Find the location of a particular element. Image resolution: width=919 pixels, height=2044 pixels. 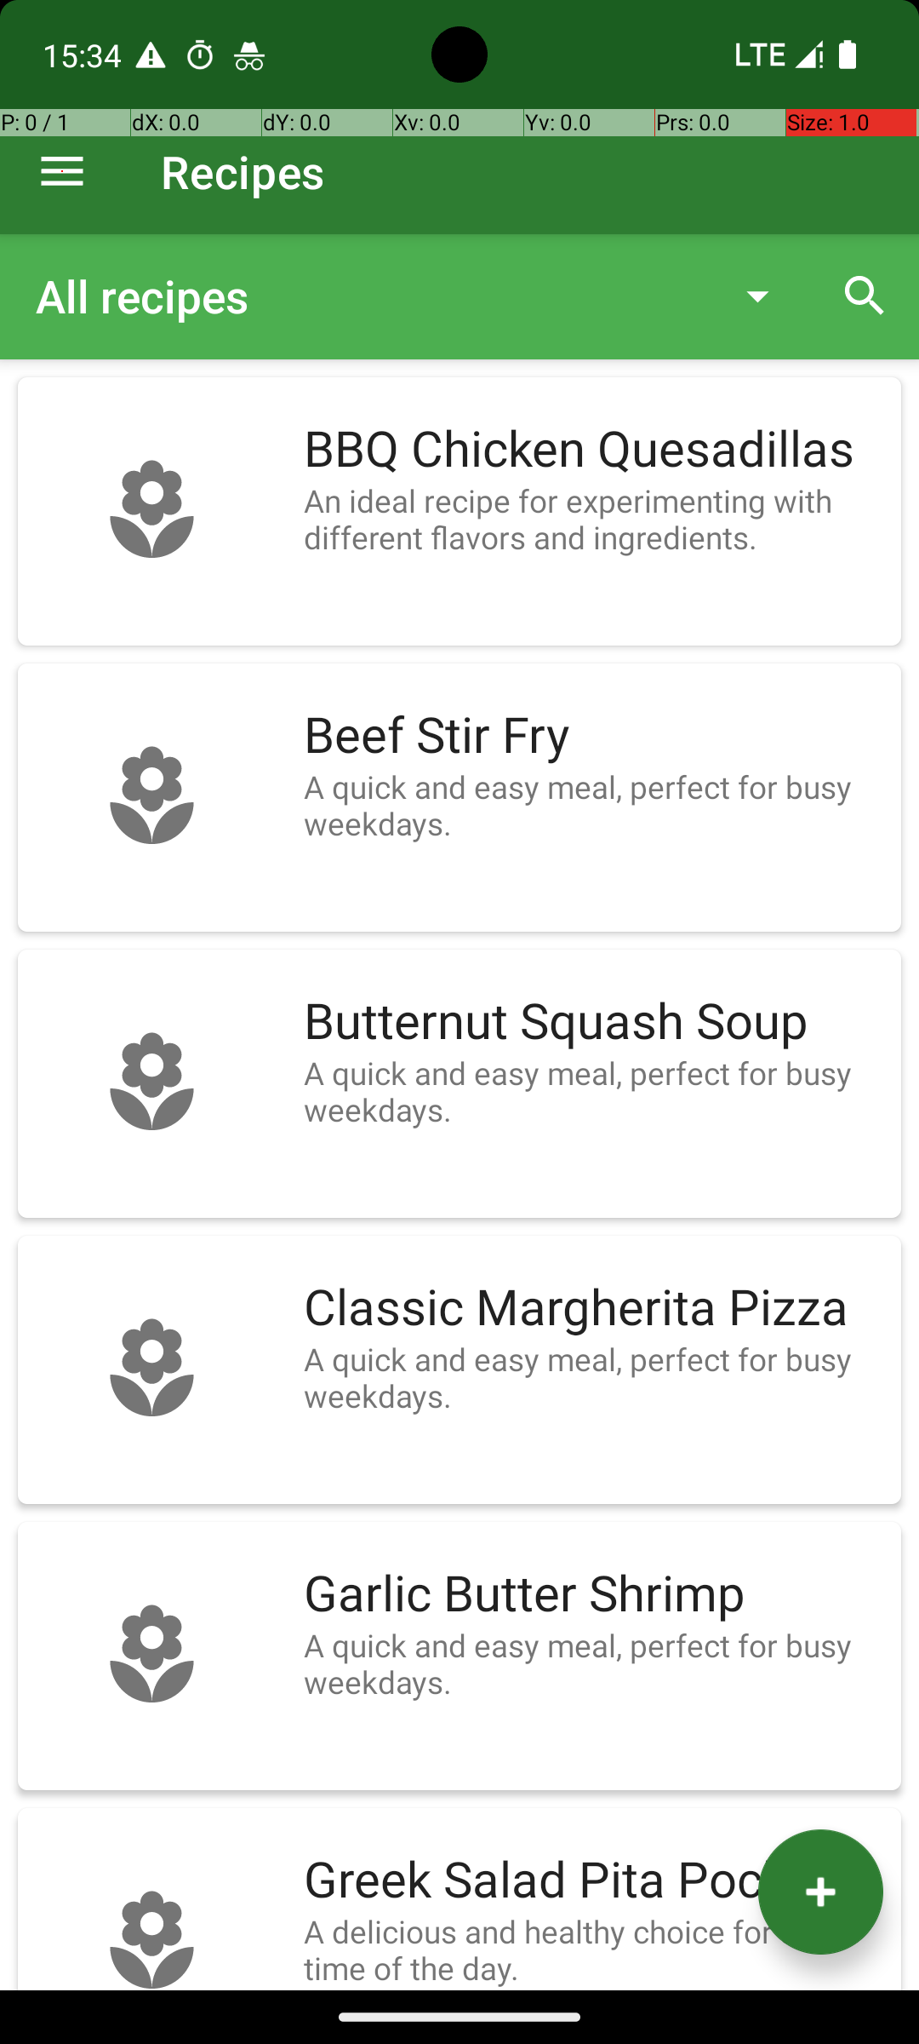

Greek Salad Pita Pockets is located at coordinates (594, 1880).